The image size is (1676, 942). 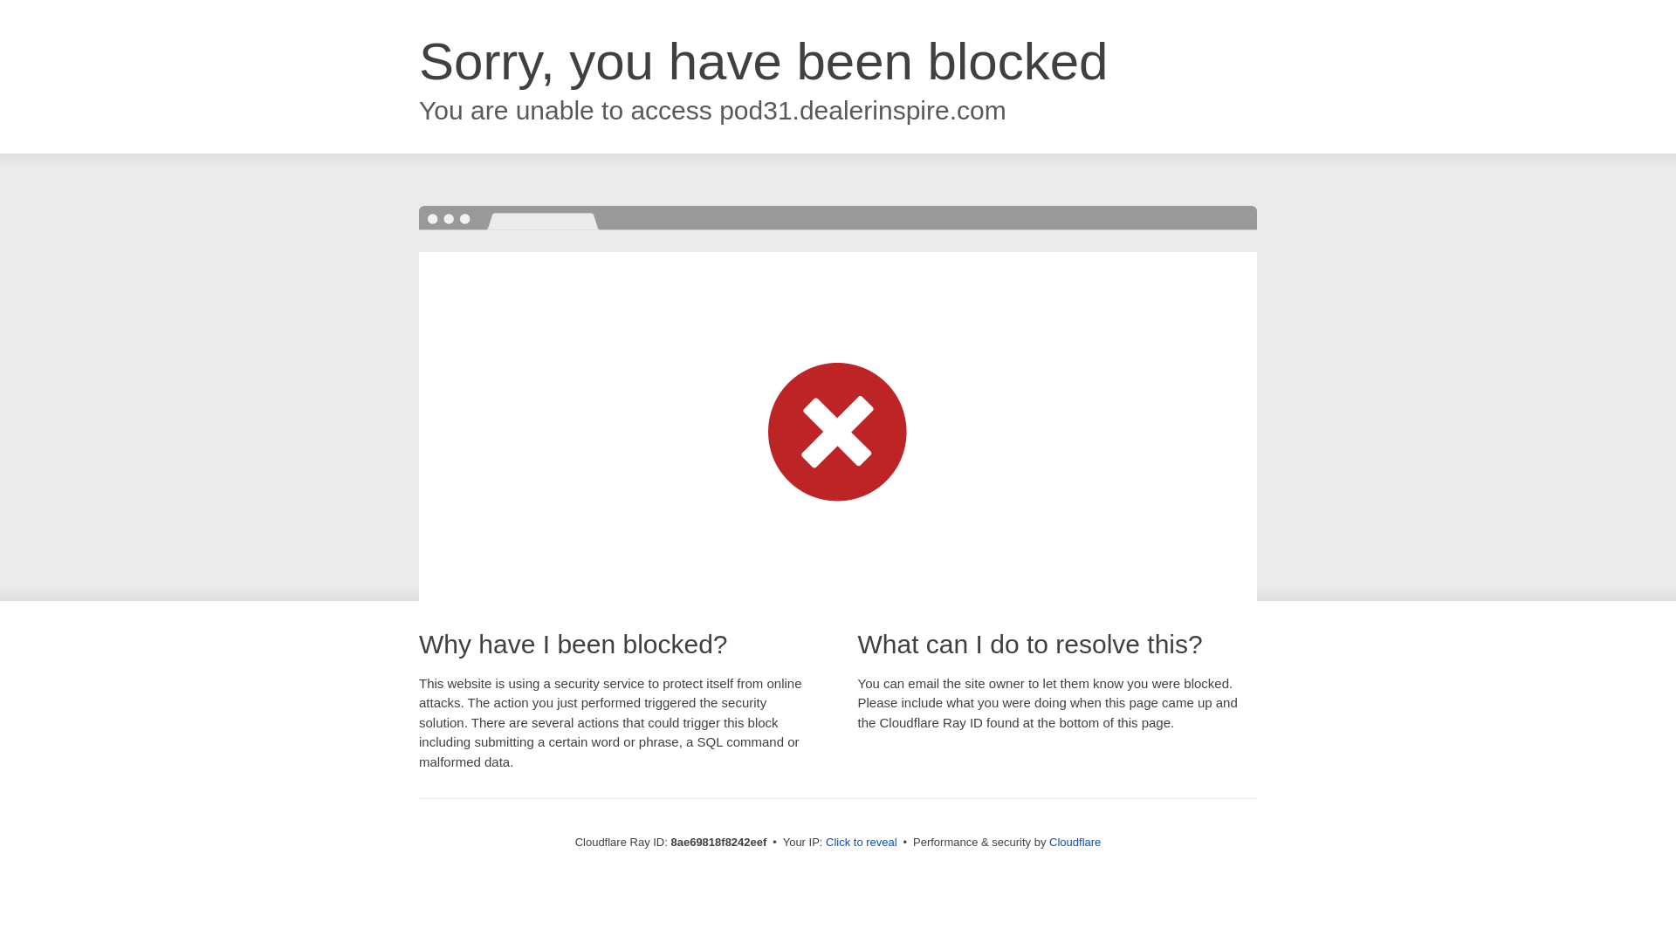 What do you see at coordinates (861, 843) in the screenshot?
I see `Click to reveal` at bounding box center [861, 843].